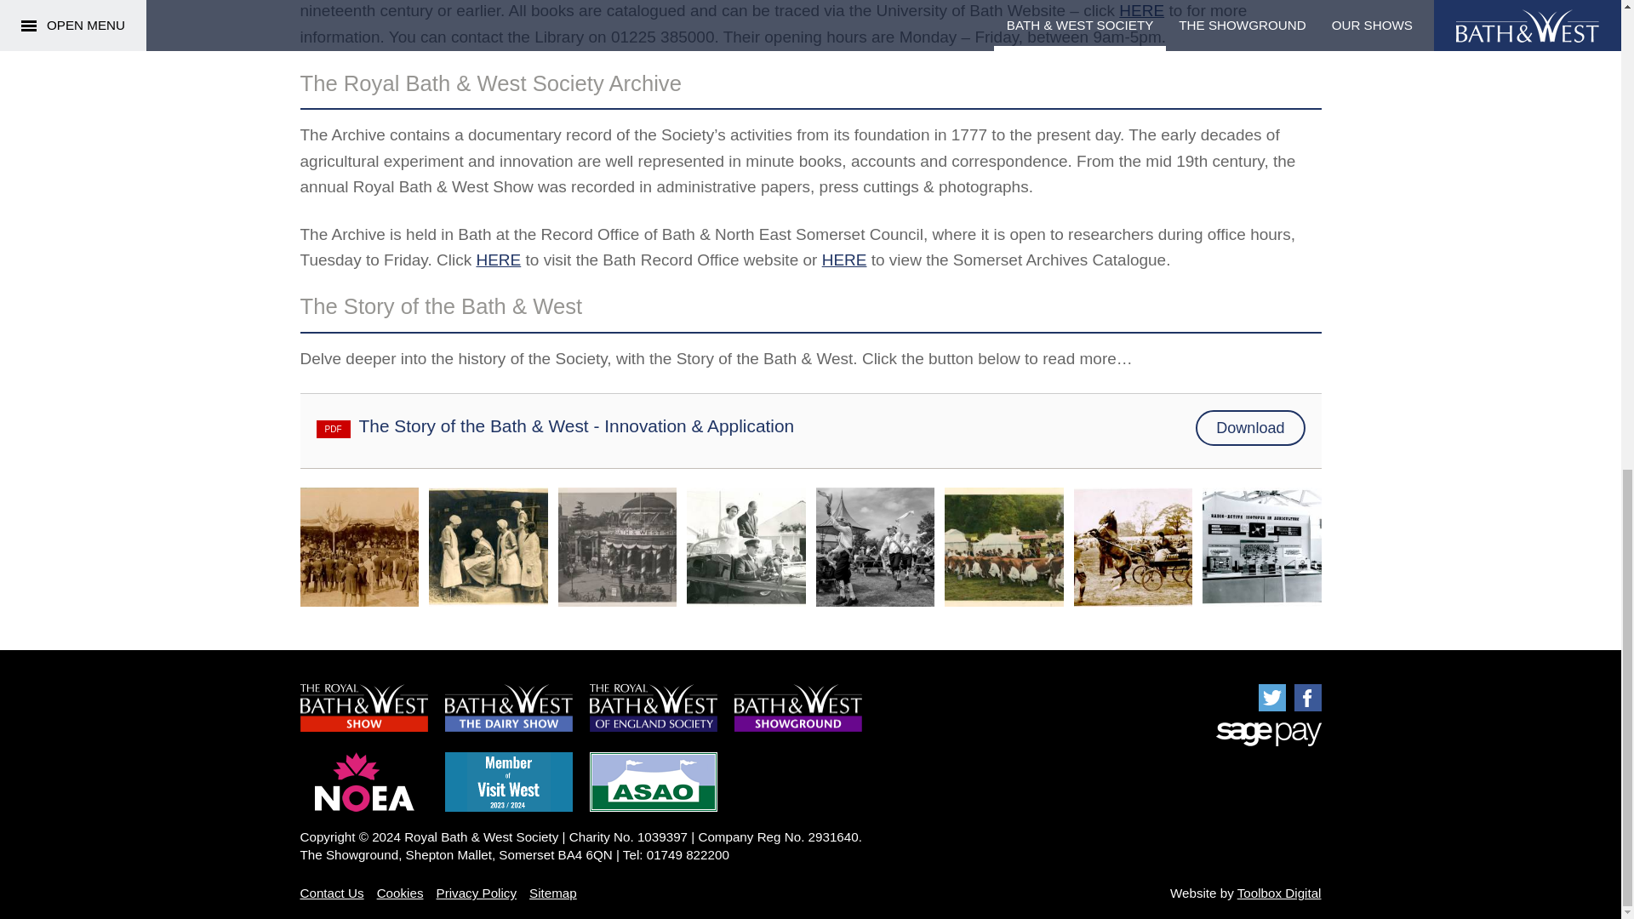  Describe the element at coordinates (844, 260) in the screenshot. I see `HERE` at that location.